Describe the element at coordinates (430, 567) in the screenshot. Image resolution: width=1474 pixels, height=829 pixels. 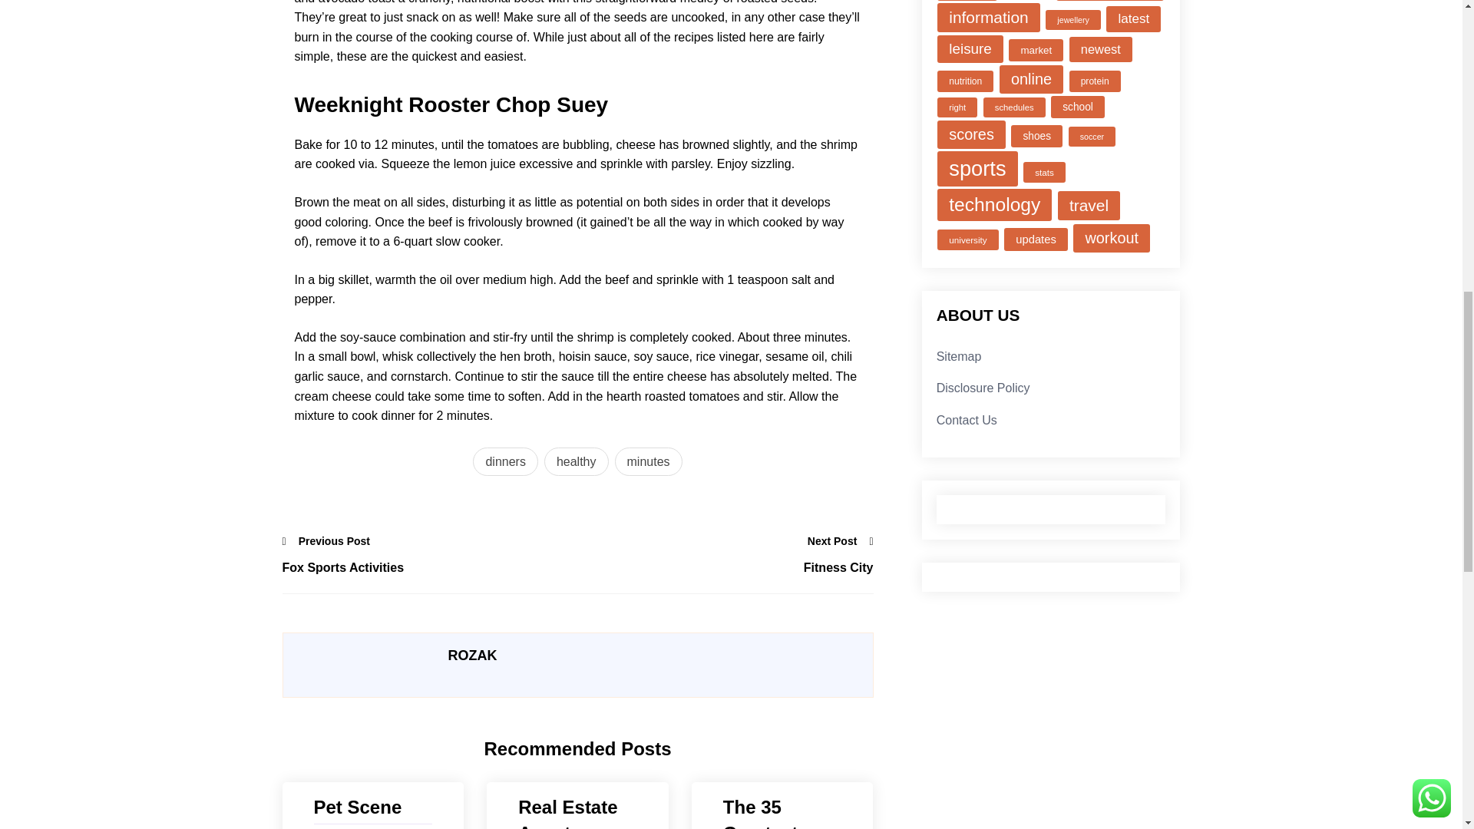
I see `Fox Sports Activities` at that location.